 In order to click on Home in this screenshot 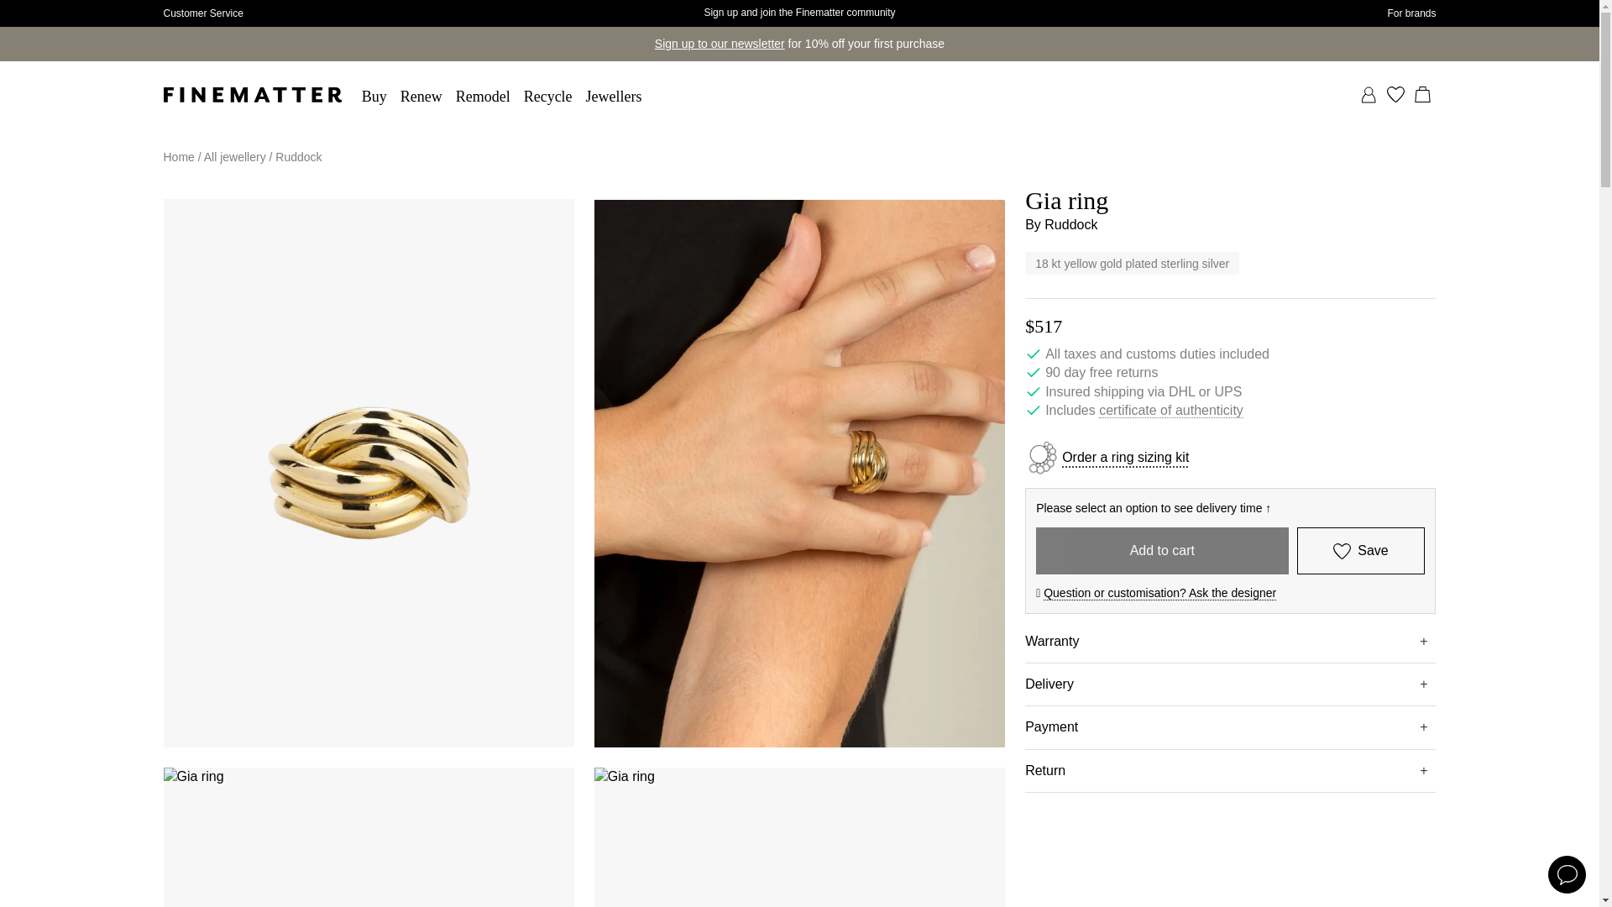, I will do `click(178, 157)`.